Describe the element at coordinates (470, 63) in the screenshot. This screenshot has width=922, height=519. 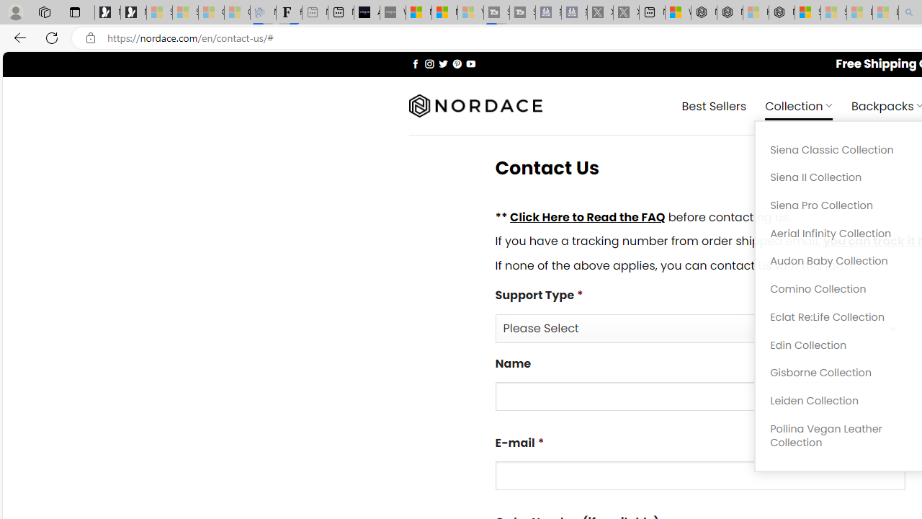
I see `Follow on YouTube` at that location.